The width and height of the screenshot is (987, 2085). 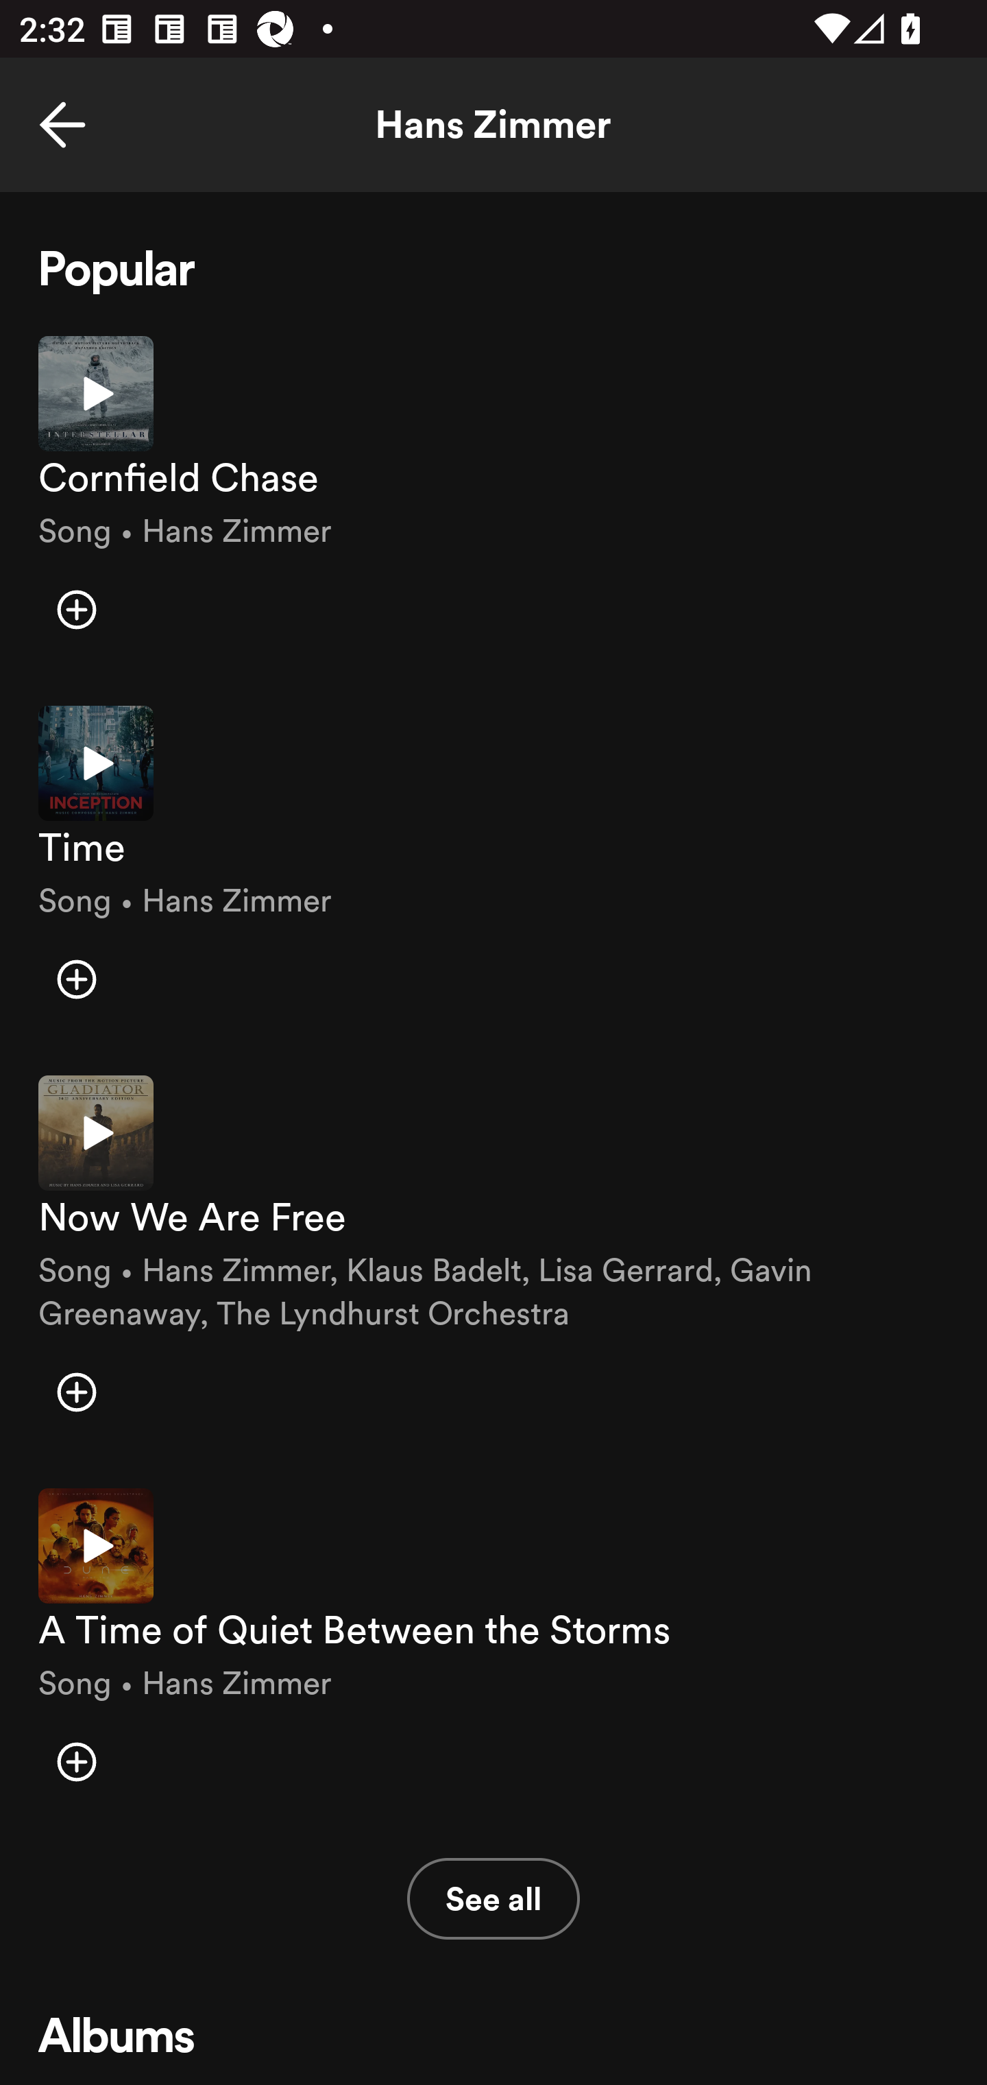 I want to click on Play preview, so click(x=96, y=1133).